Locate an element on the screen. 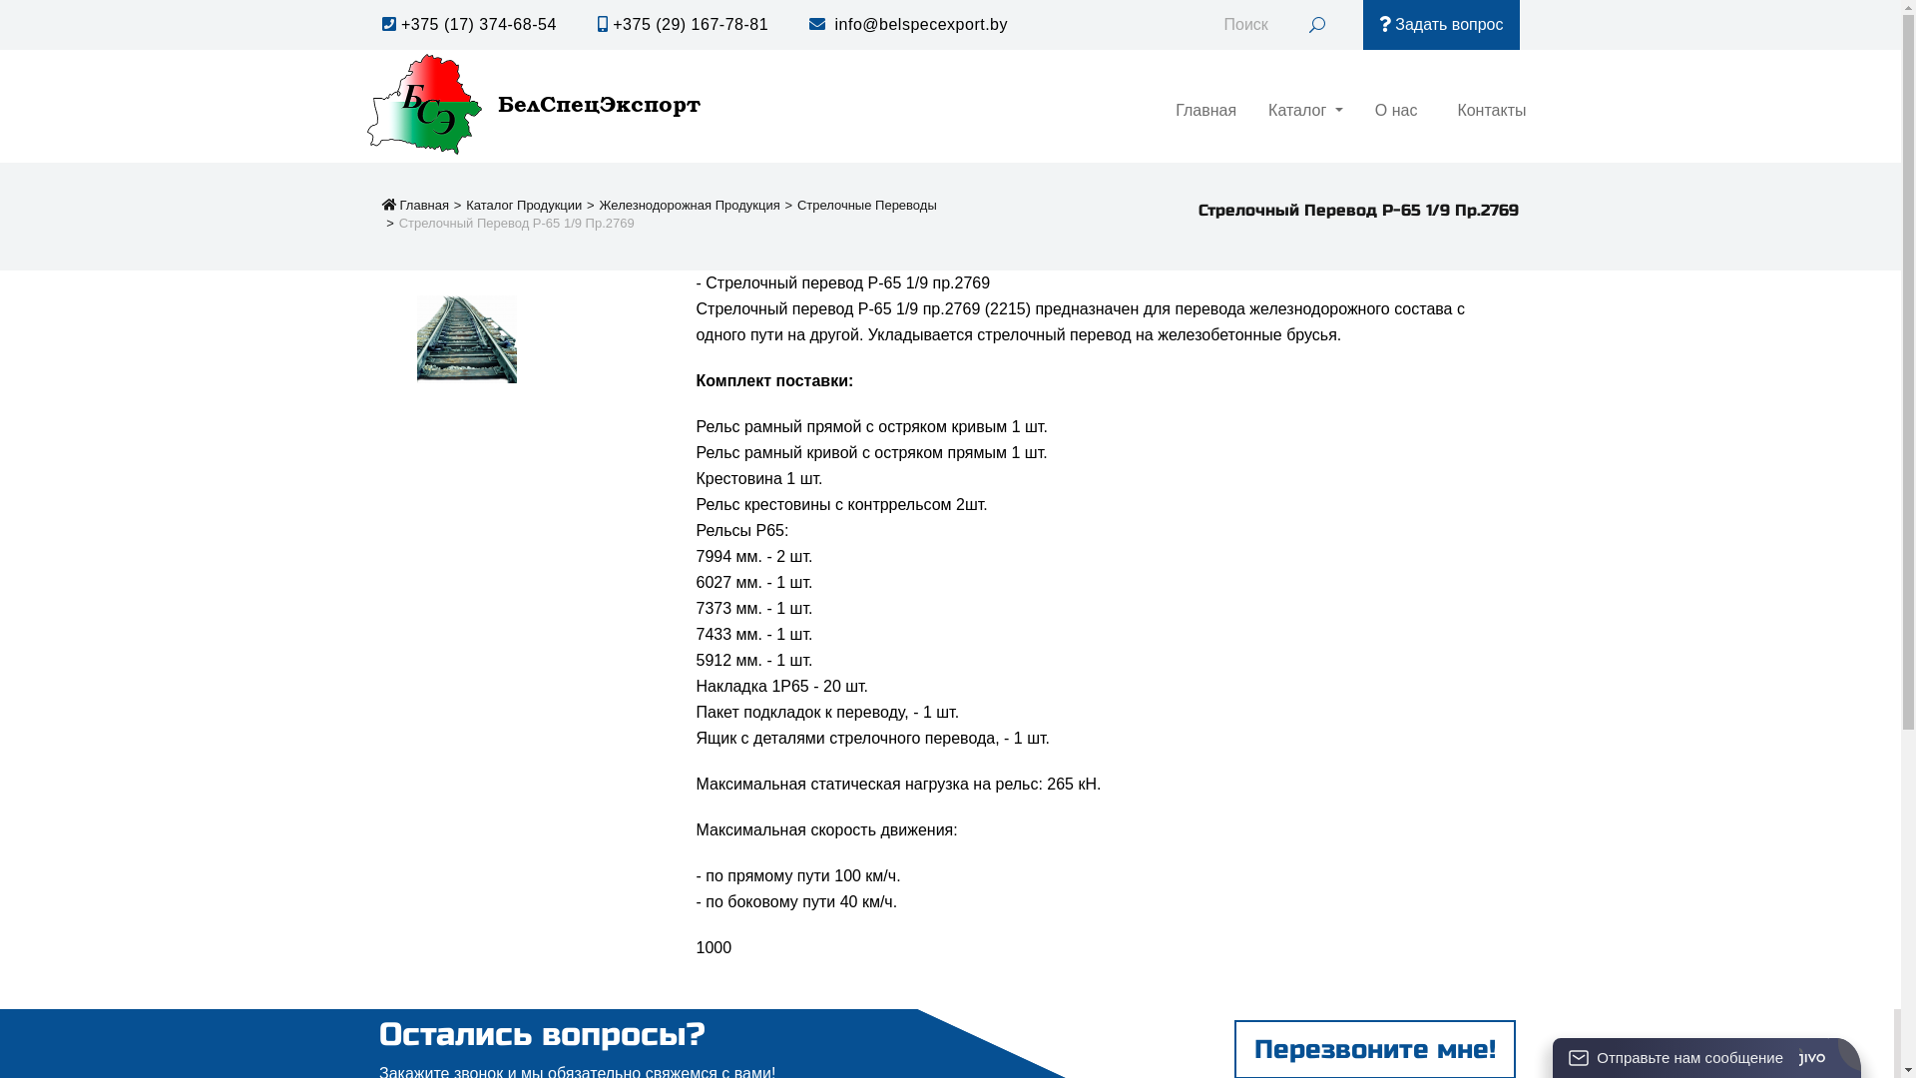 This screenshot has height=1078, width=1916. +375 (17) 374-68-54 is located at coordinates (469, 24).